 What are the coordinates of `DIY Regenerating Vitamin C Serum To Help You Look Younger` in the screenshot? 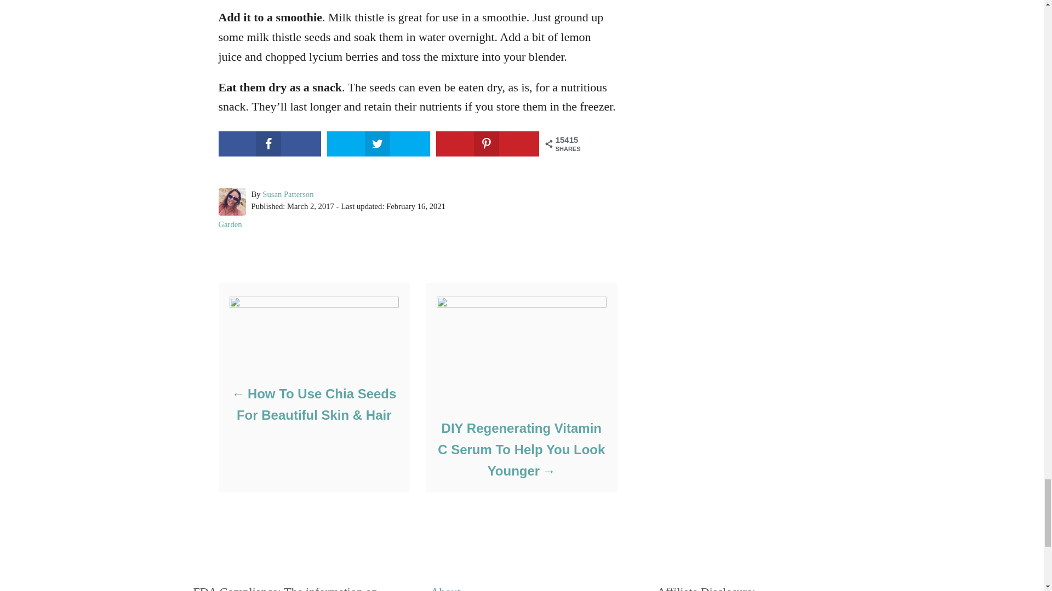 It's located at (521, 449).